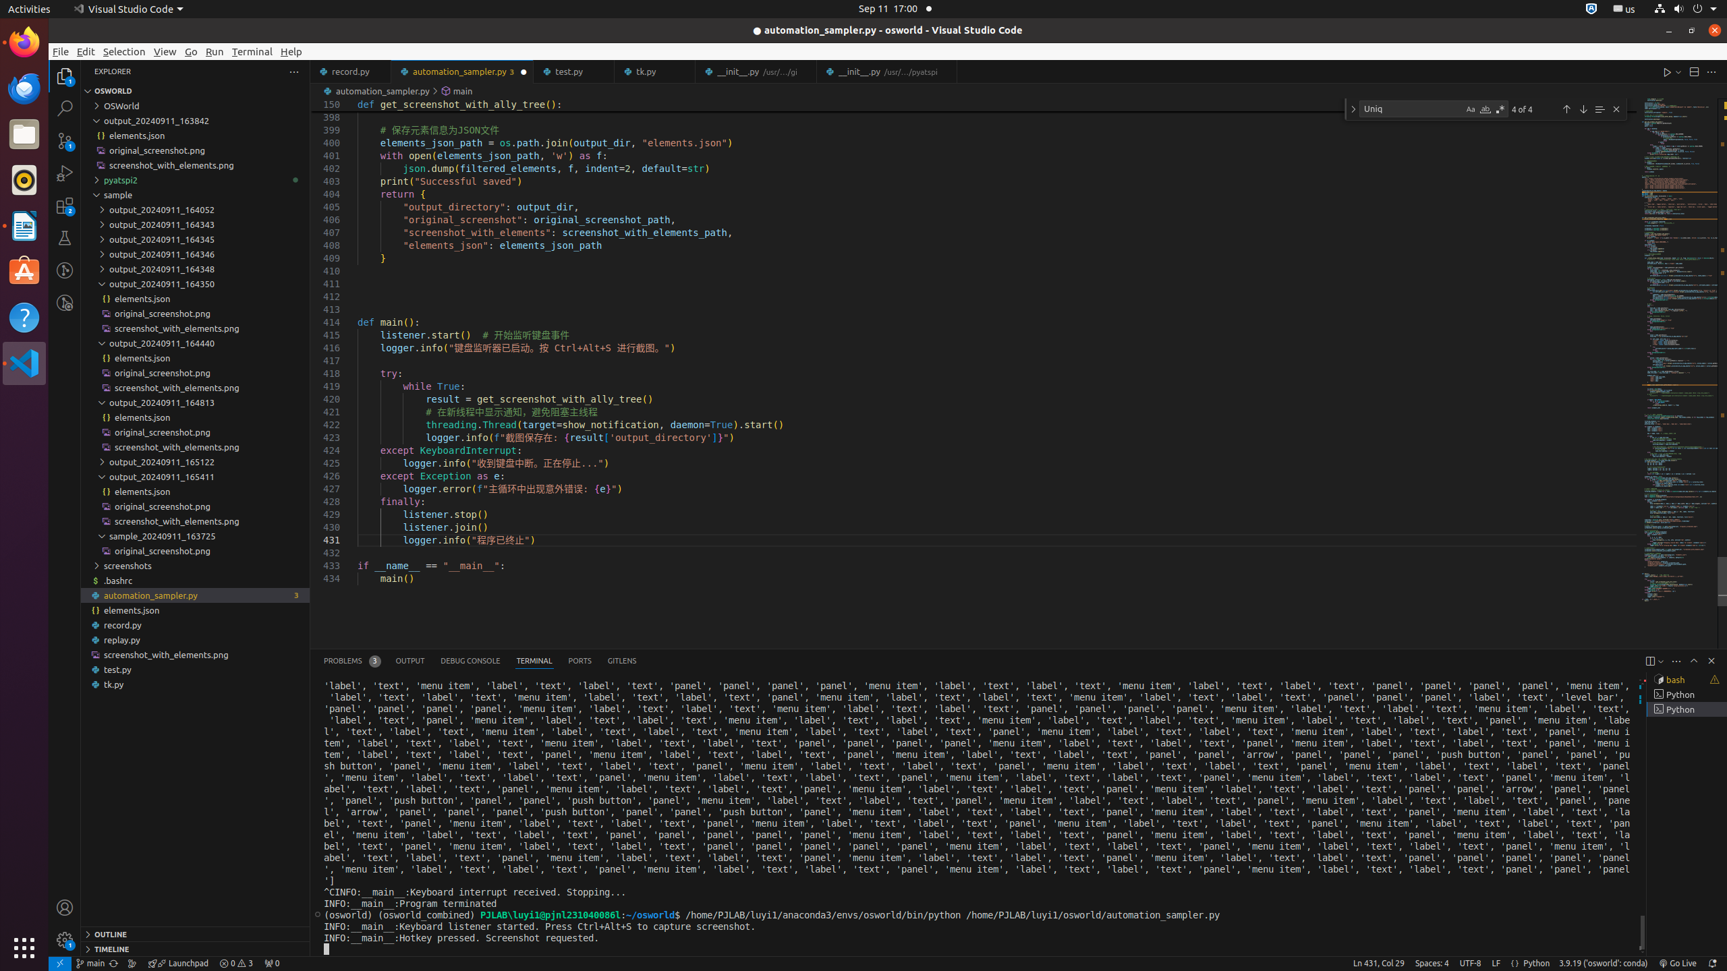 Image resolution: width=1727 pixels, height=971 pixels. Describe the element at coordinates (236, 964) in the screenshot. I see `Warnings: 3` at that location.